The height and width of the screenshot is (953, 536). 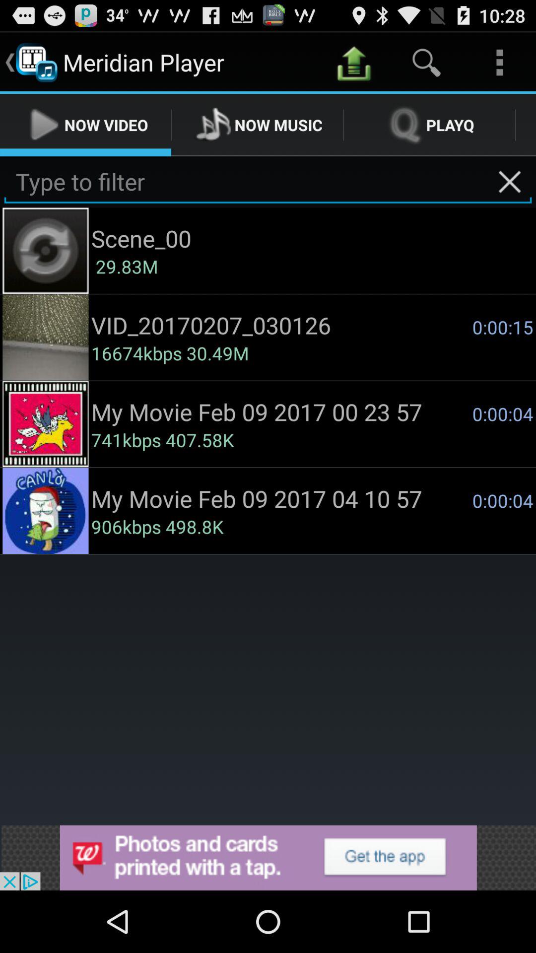 I want to click on visit advertisement, so click(x=268, y=858).